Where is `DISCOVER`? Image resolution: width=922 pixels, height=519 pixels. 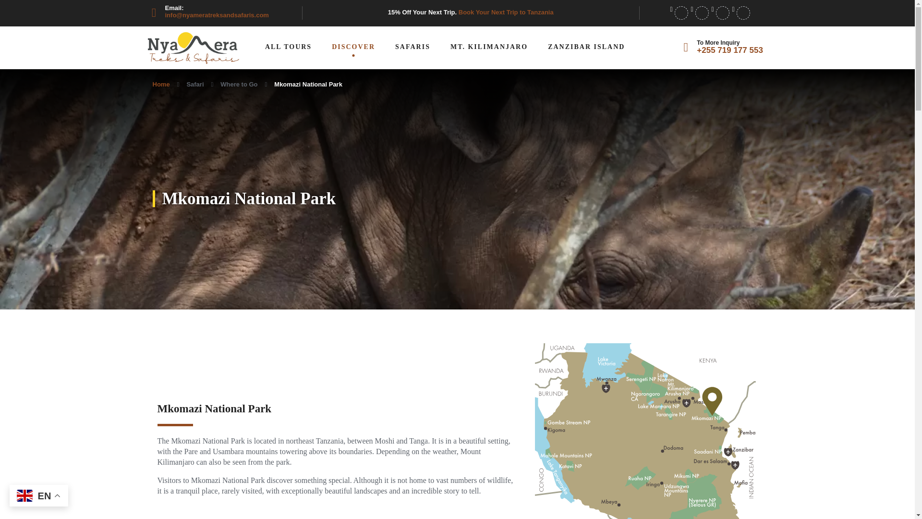
DISCOVER is located at coordinates (353, 47).